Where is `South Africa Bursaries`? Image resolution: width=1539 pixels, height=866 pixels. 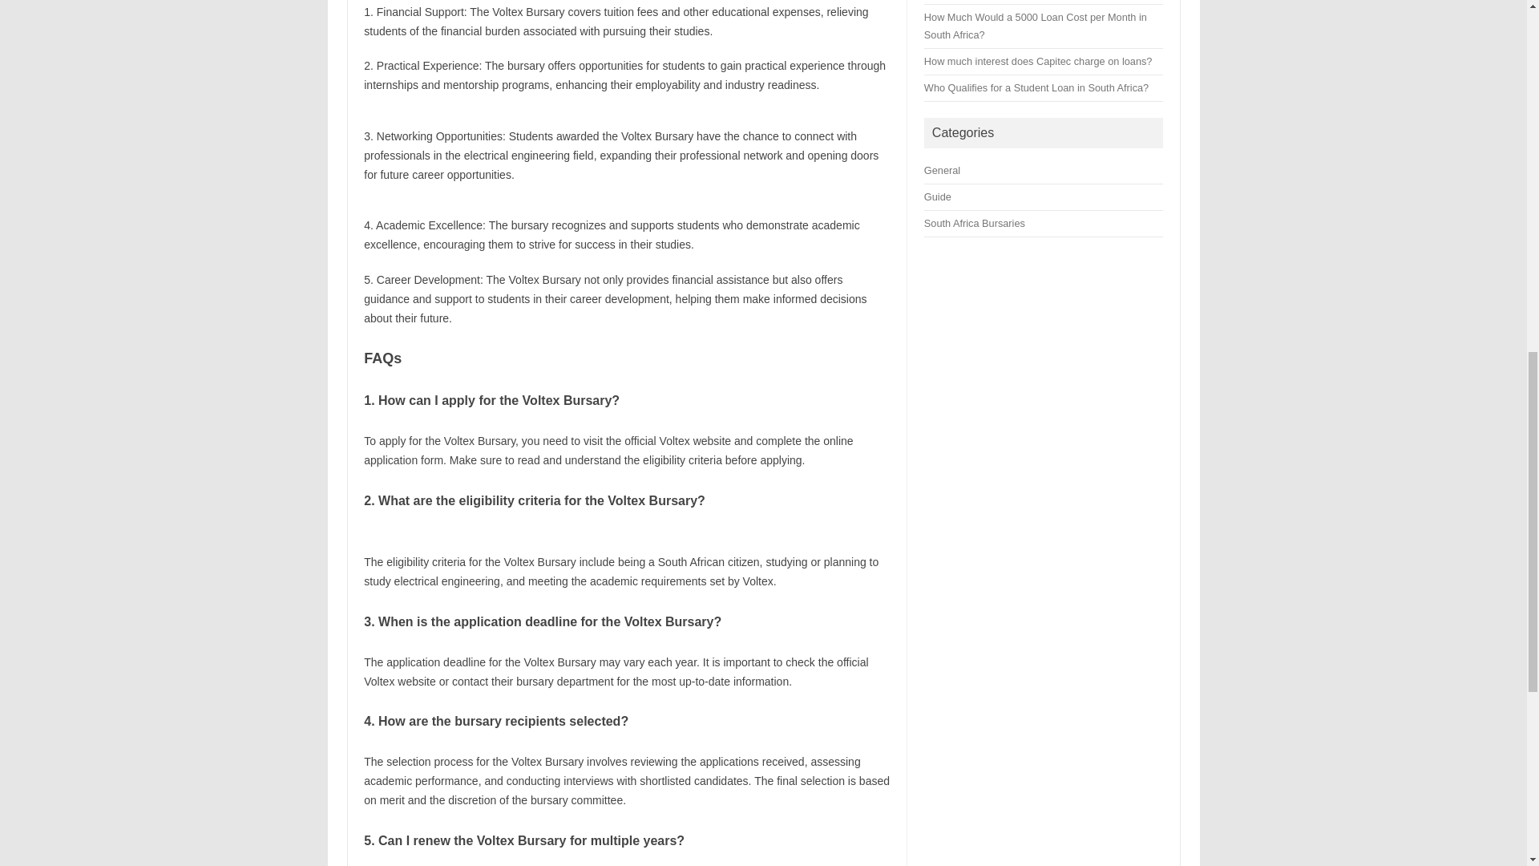
South Africa Bursaries is located at coordinates (975, 223).